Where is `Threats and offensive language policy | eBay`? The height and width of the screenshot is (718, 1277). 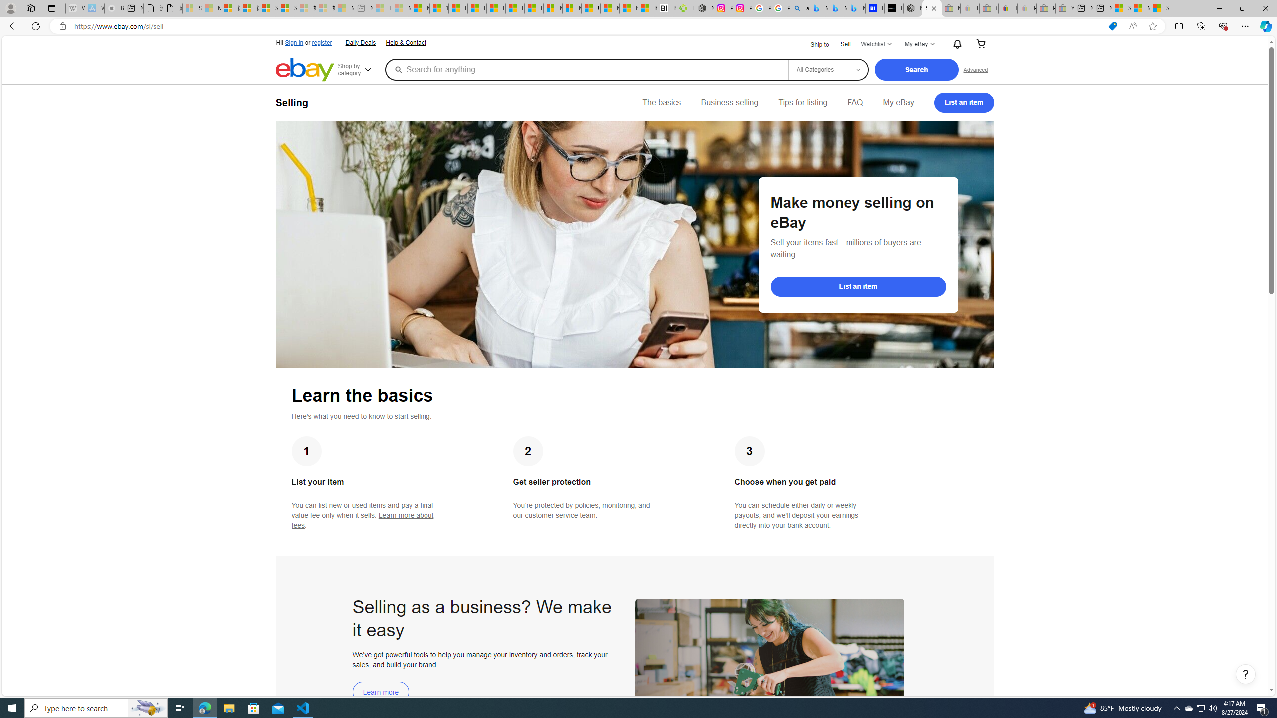
Threats and offensive language policy | eBay is located at coordinates (1008, 8).